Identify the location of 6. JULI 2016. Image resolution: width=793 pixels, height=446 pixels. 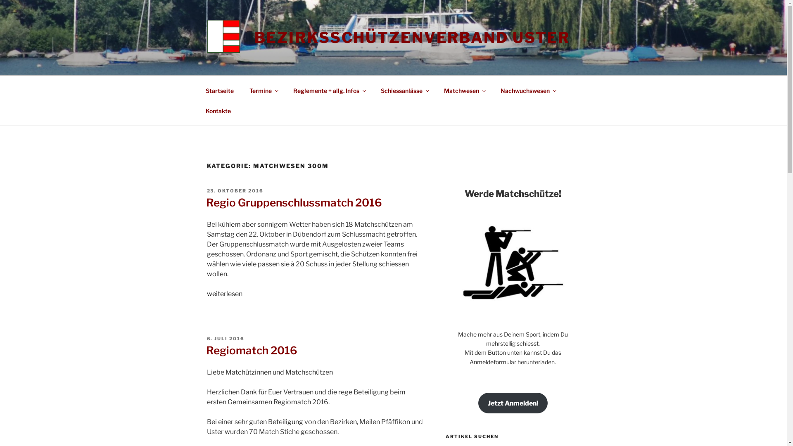
(226, 339).